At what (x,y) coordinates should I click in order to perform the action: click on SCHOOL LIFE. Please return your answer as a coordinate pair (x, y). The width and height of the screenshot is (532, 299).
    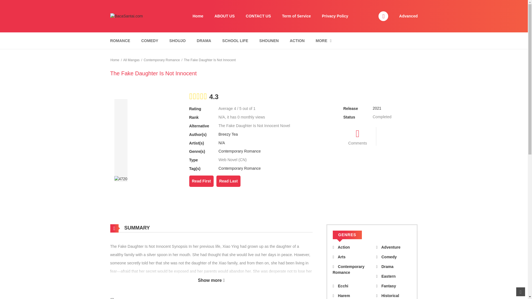
    Looking at the image, I should click on (235, 41).